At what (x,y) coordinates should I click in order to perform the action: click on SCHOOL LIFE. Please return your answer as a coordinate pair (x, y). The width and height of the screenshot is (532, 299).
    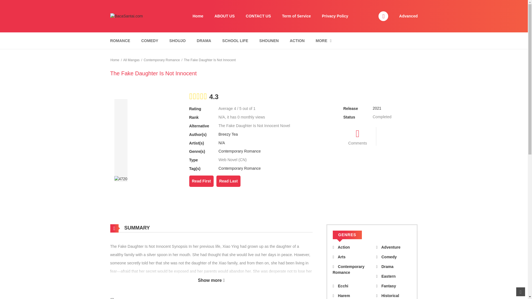
    Looking at the image, I should click on (235, 41).